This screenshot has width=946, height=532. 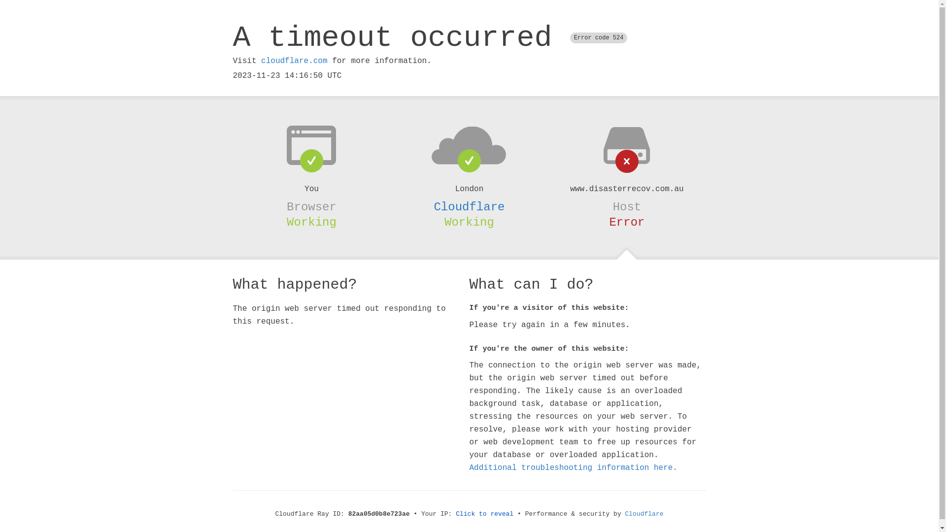 What do you see at coordinates (469, 207) in the screenshot?
I see `Cloudflare` at bounding box center [469, 207].